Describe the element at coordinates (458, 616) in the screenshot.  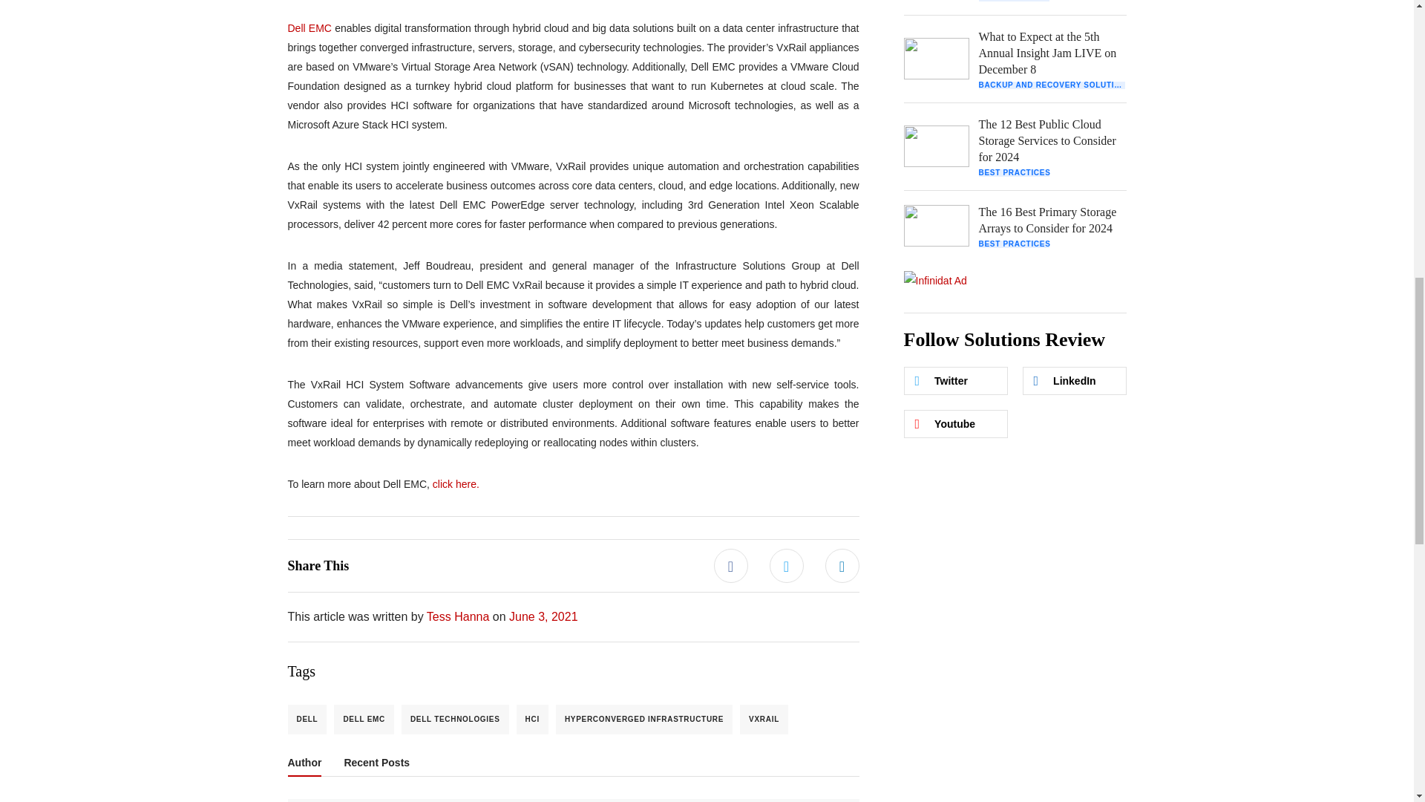
I see `Tess Hanna` at that location.